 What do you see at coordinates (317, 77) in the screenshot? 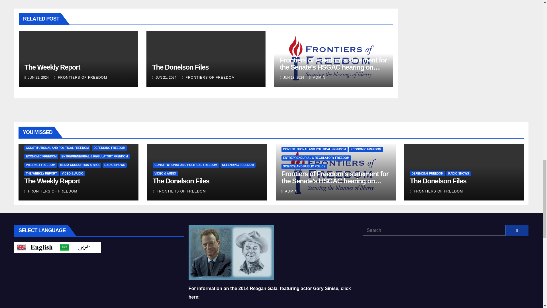
I see `ADMIN` at bounding box center [317, 77].